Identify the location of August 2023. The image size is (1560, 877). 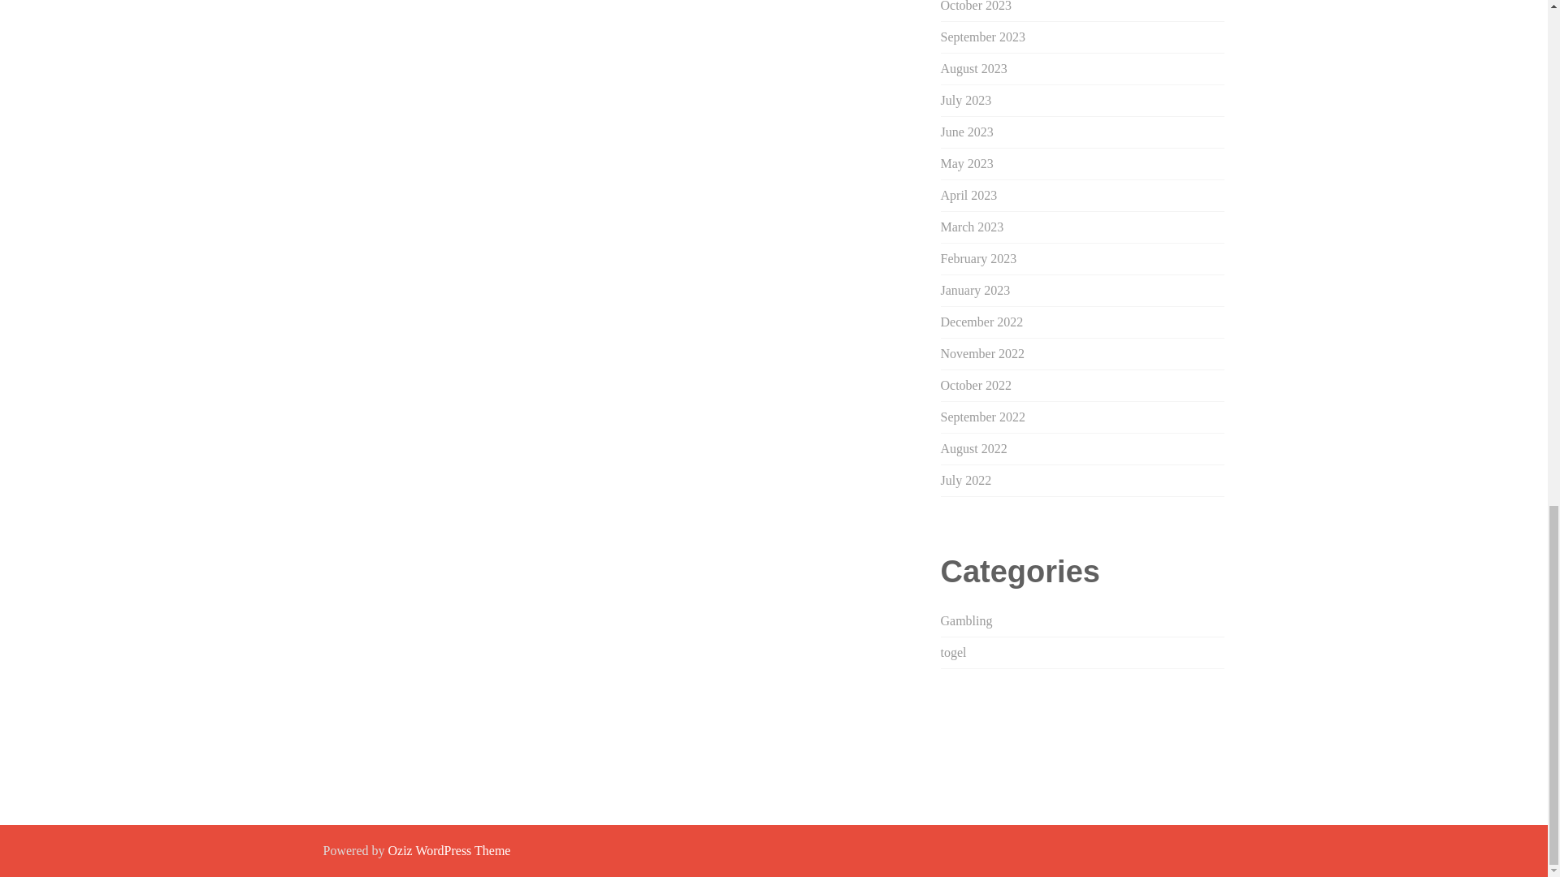
(973, 68).